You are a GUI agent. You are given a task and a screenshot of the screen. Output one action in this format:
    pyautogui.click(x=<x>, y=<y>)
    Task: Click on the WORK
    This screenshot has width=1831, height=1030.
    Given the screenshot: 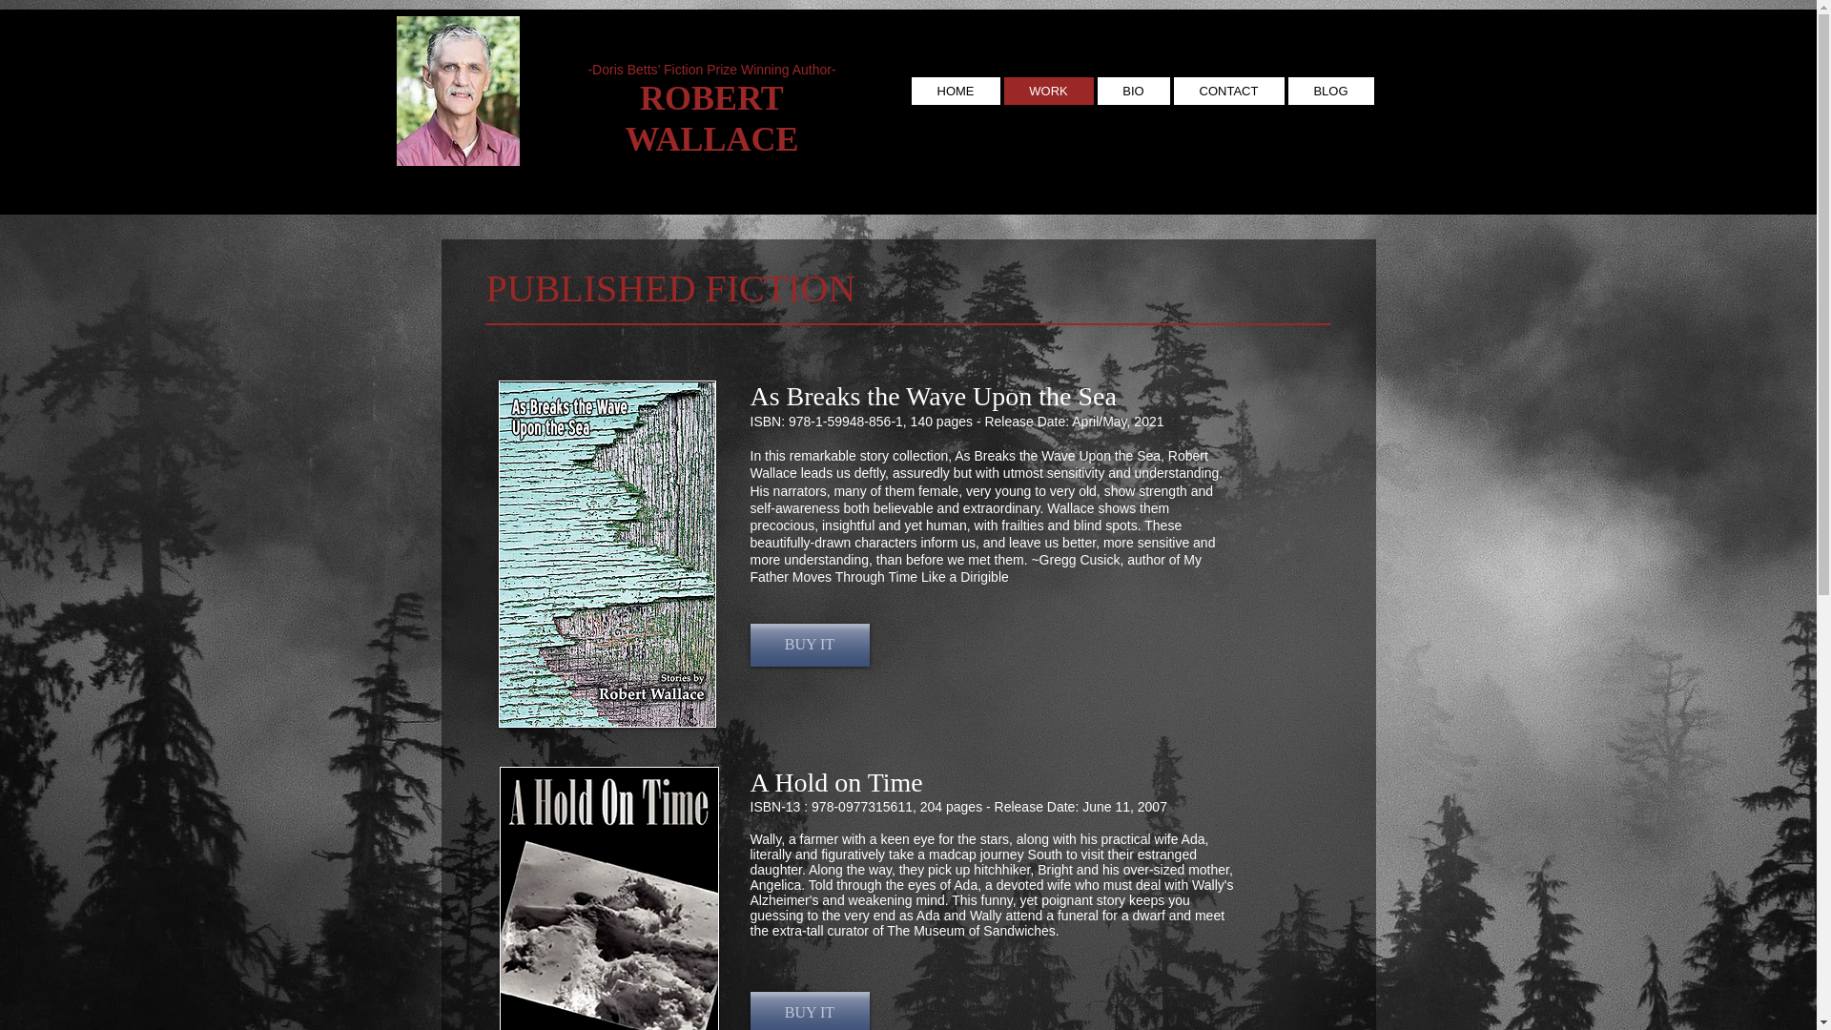 What is the action you would take?
    pyautogui.click(x=1048, y=92)
    